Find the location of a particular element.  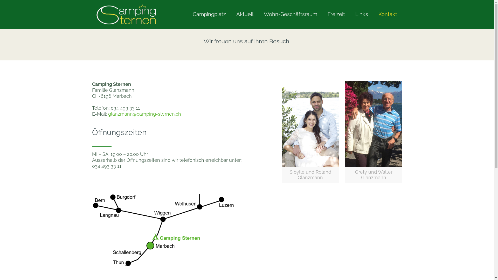

Freizeit is located at coordinates (336, 14).